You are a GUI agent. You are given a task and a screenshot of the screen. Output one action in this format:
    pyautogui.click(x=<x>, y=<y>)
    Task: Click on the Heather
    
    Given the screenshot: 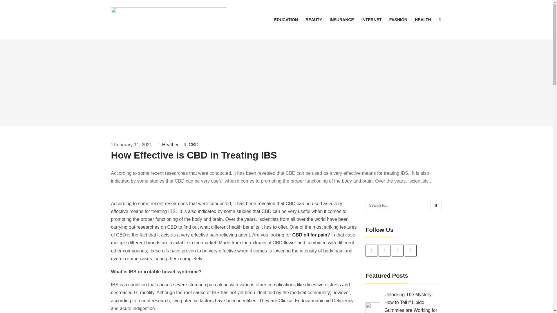 What is the action you would take?
    pyautogui.click(x=169, y=145)
    